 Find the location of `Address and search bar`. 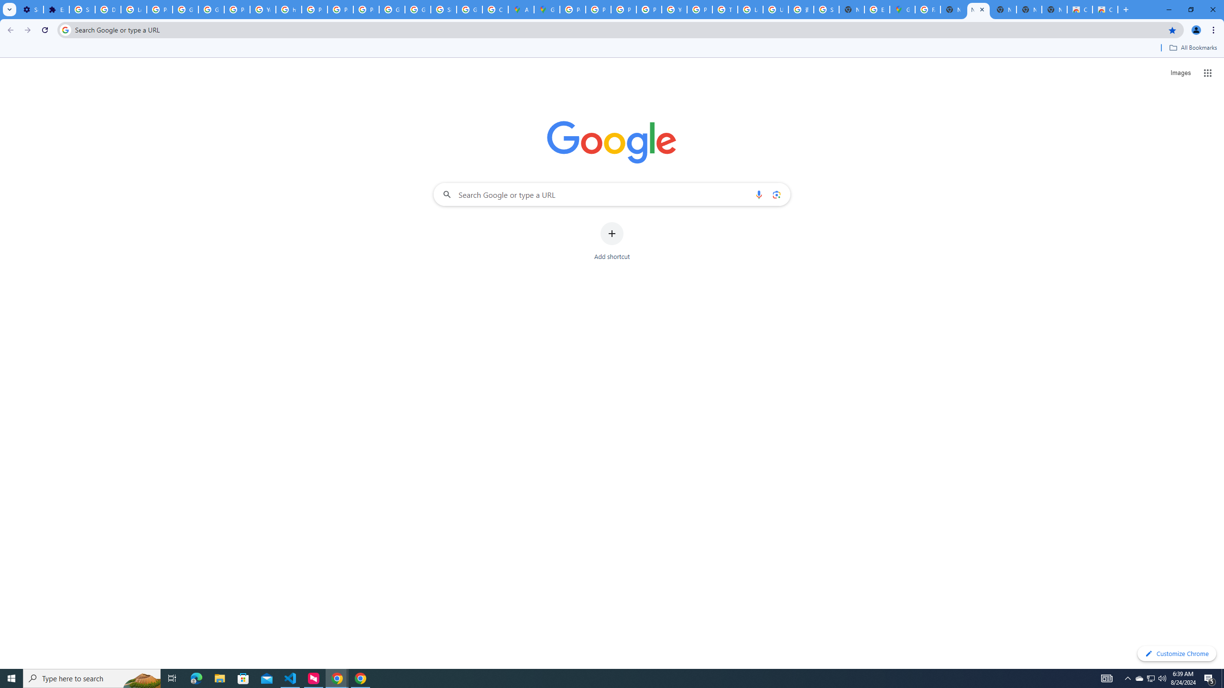

Address and search bar is located at coordinates (619, 30).